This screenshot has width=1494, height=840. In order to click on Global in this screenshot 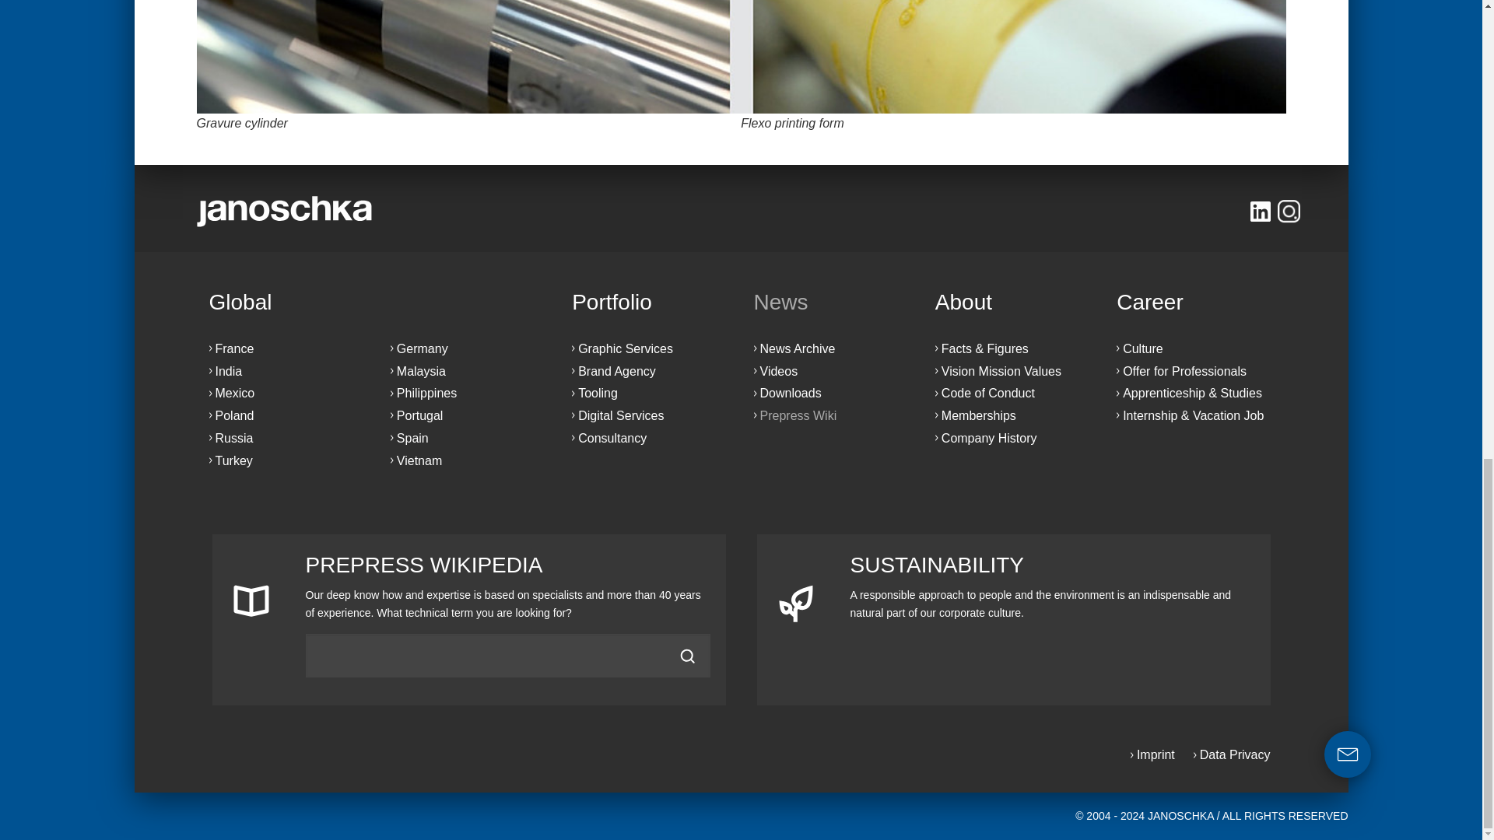, I will do `click(377, 302)`.